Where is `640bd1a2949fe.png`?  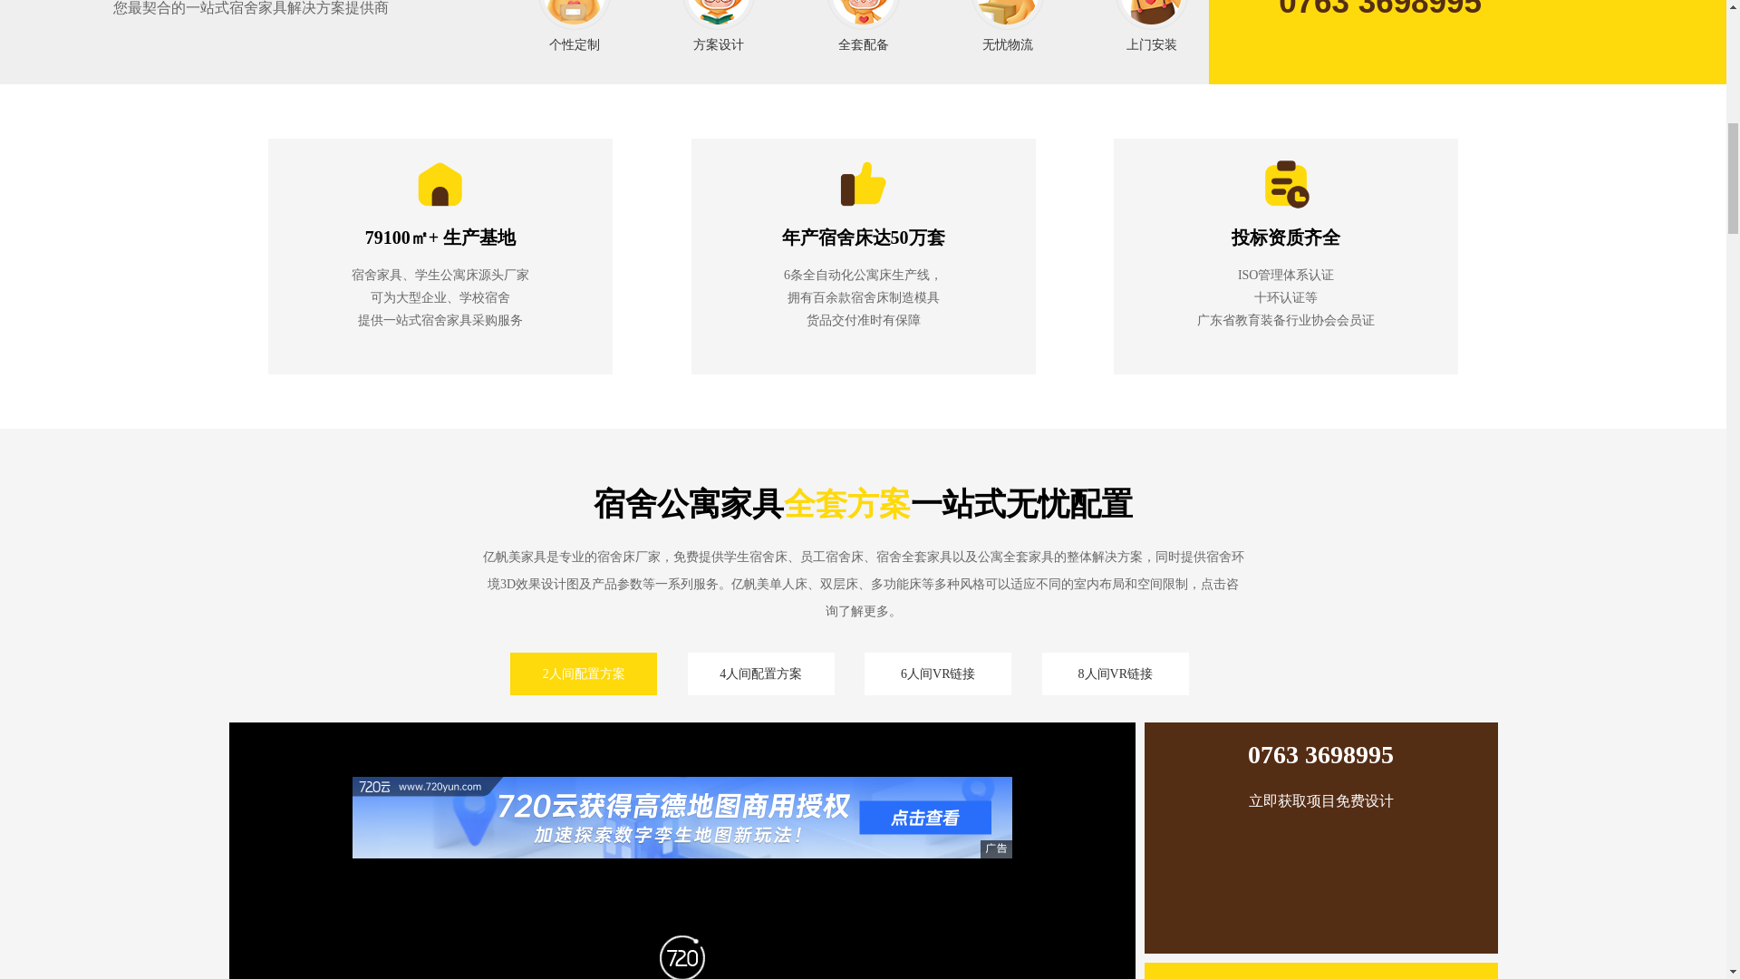 640bd1a2949fe.png is located at coordinates (718, 15).